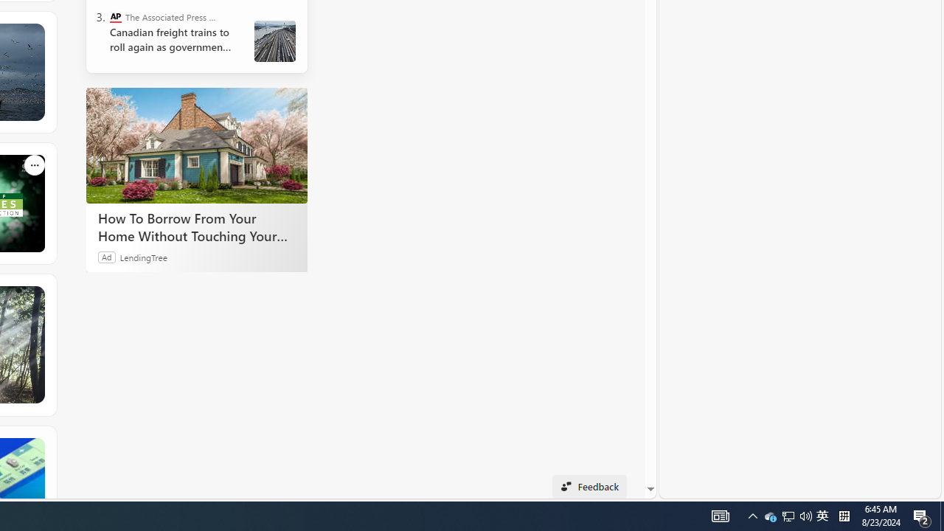 The image size is (944, 531). I want to click on  Canada Railroads Unions, so click(274, 41).